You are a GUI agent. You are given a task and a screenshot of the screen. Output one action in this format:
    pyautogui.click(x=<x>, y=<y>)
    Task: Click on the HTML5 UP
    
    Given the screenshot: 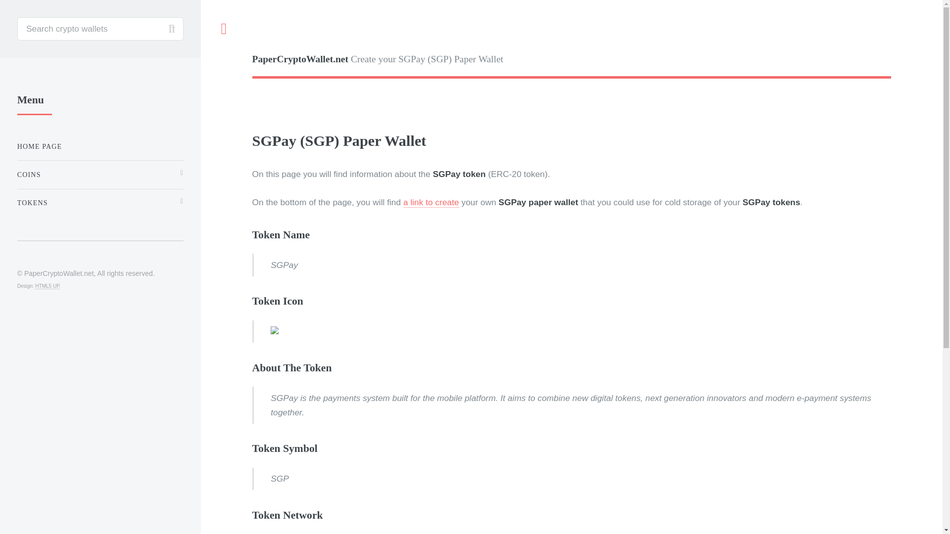 What is the action you would take?
    pyautogui.click(x=47, y=286)
    